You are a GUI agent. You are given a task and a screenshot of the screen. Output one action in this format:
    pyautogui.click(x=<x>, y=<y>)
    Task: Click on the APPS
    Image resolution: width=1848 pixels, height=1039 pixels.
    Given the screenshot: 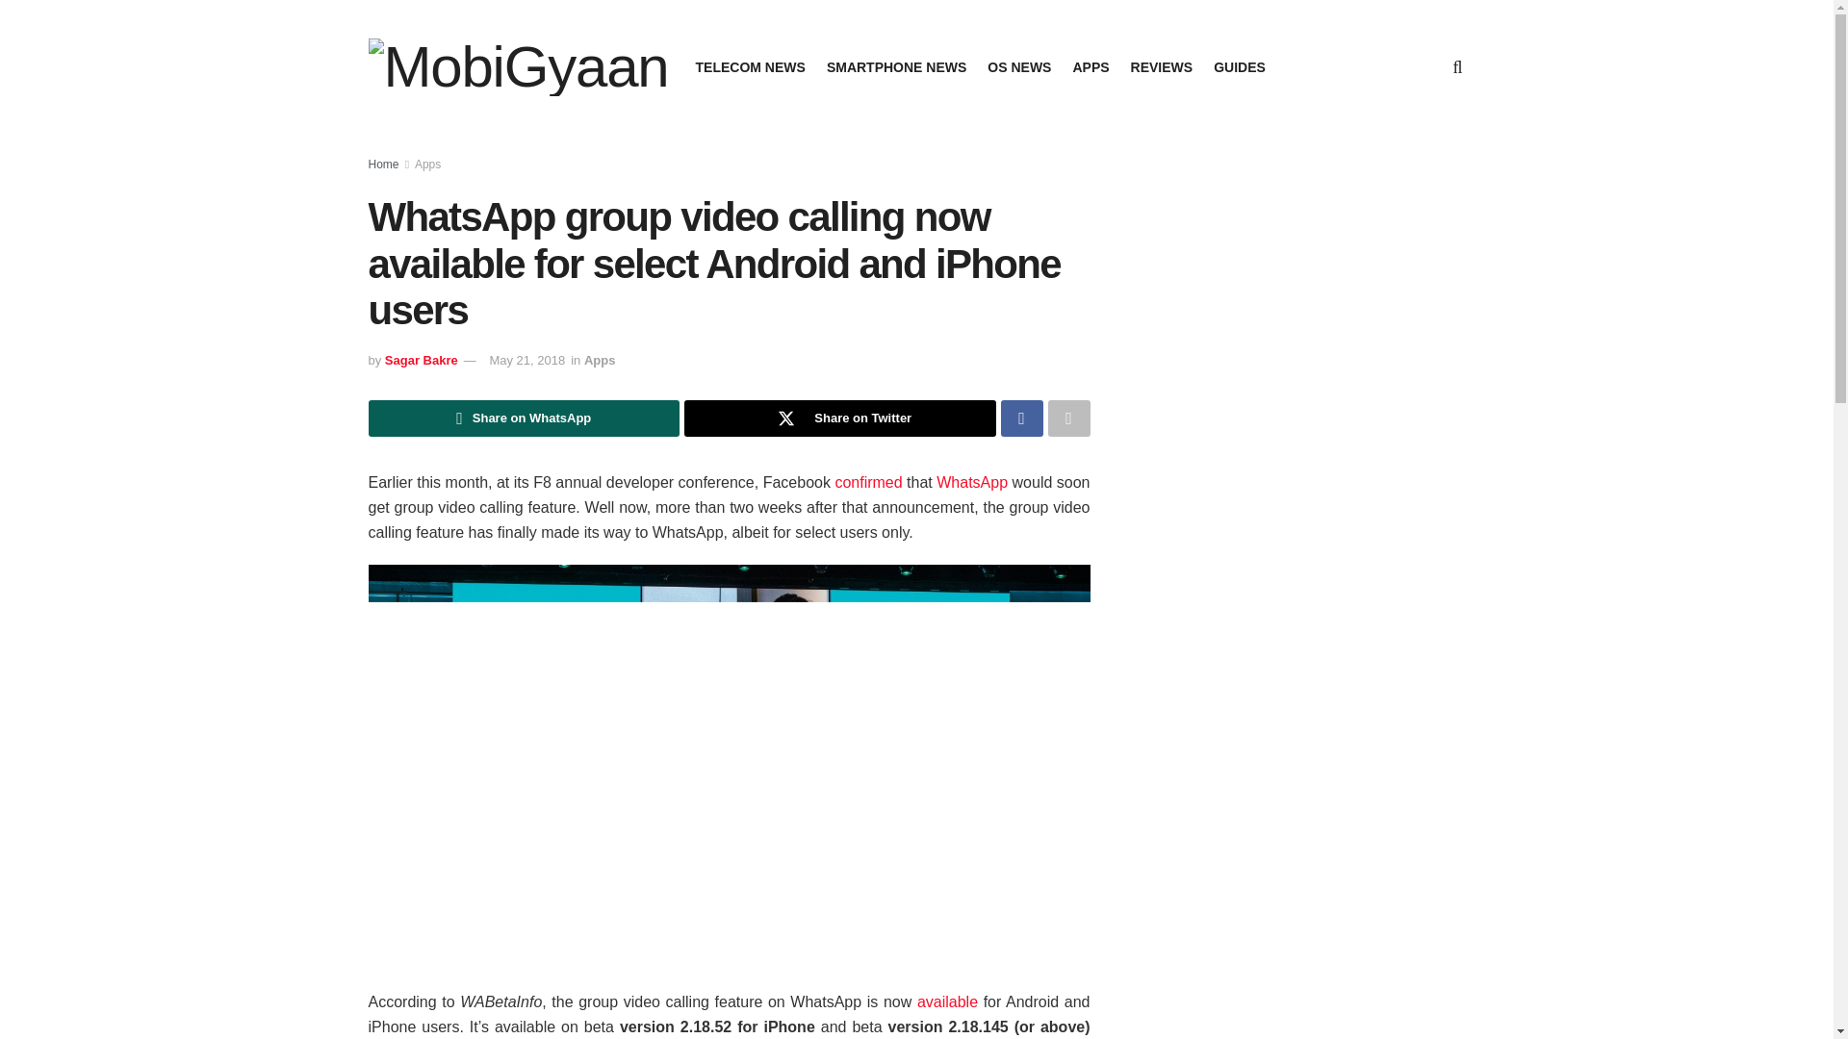 What is the action you would take?
    pyautogui.click(x=1090, y=67)
    